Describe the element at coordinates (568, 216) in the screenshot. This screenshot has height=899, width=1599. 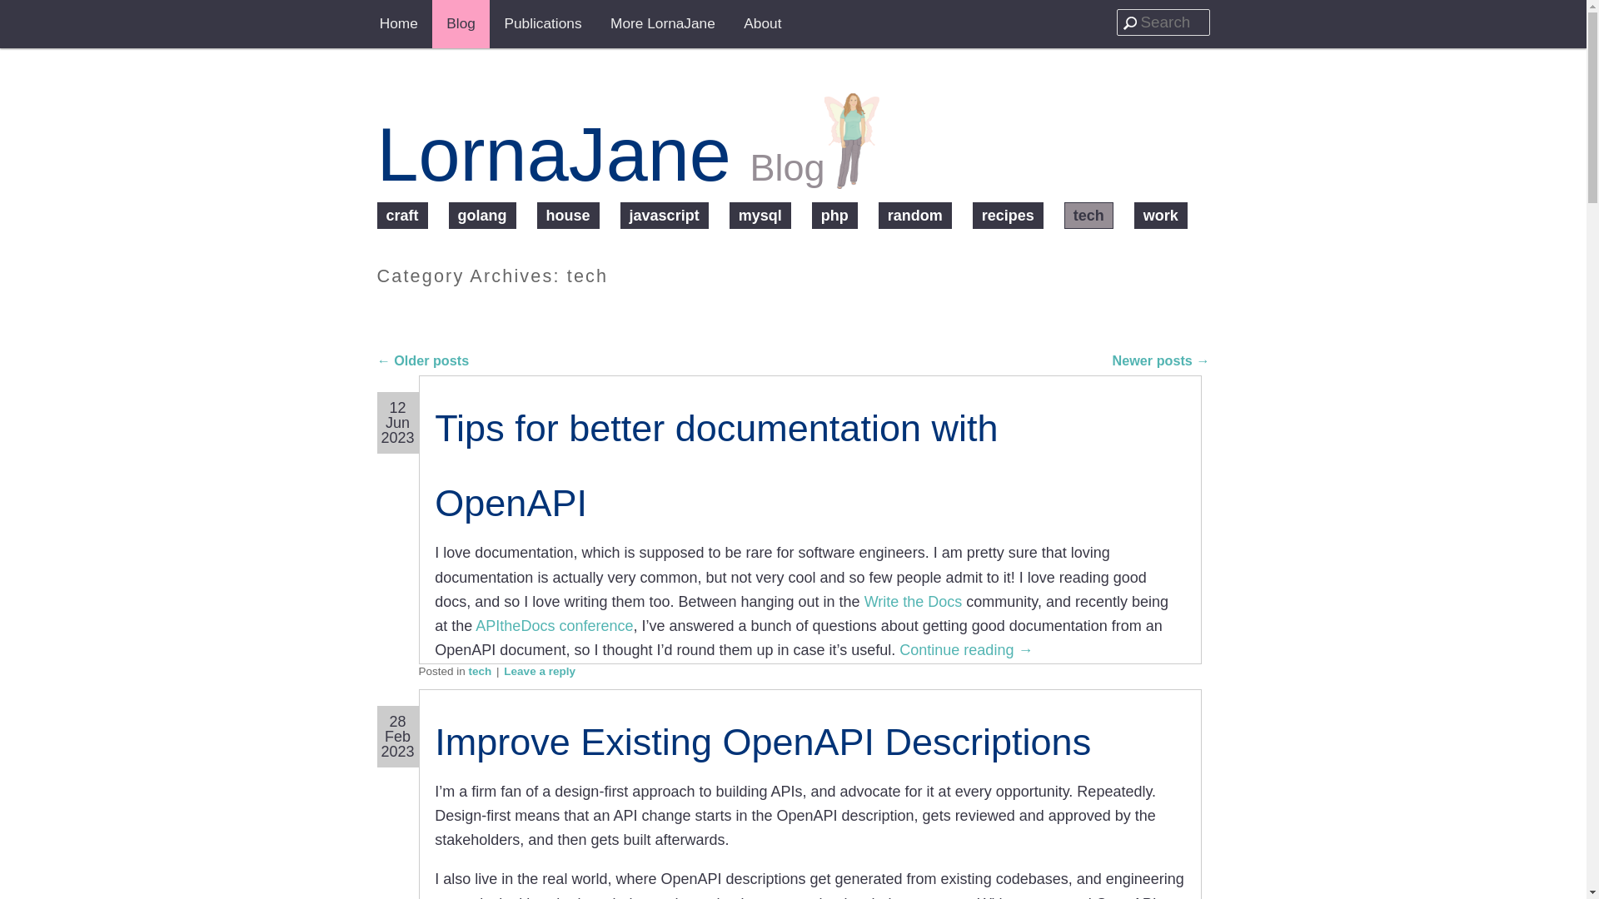
I see `house` at that location.